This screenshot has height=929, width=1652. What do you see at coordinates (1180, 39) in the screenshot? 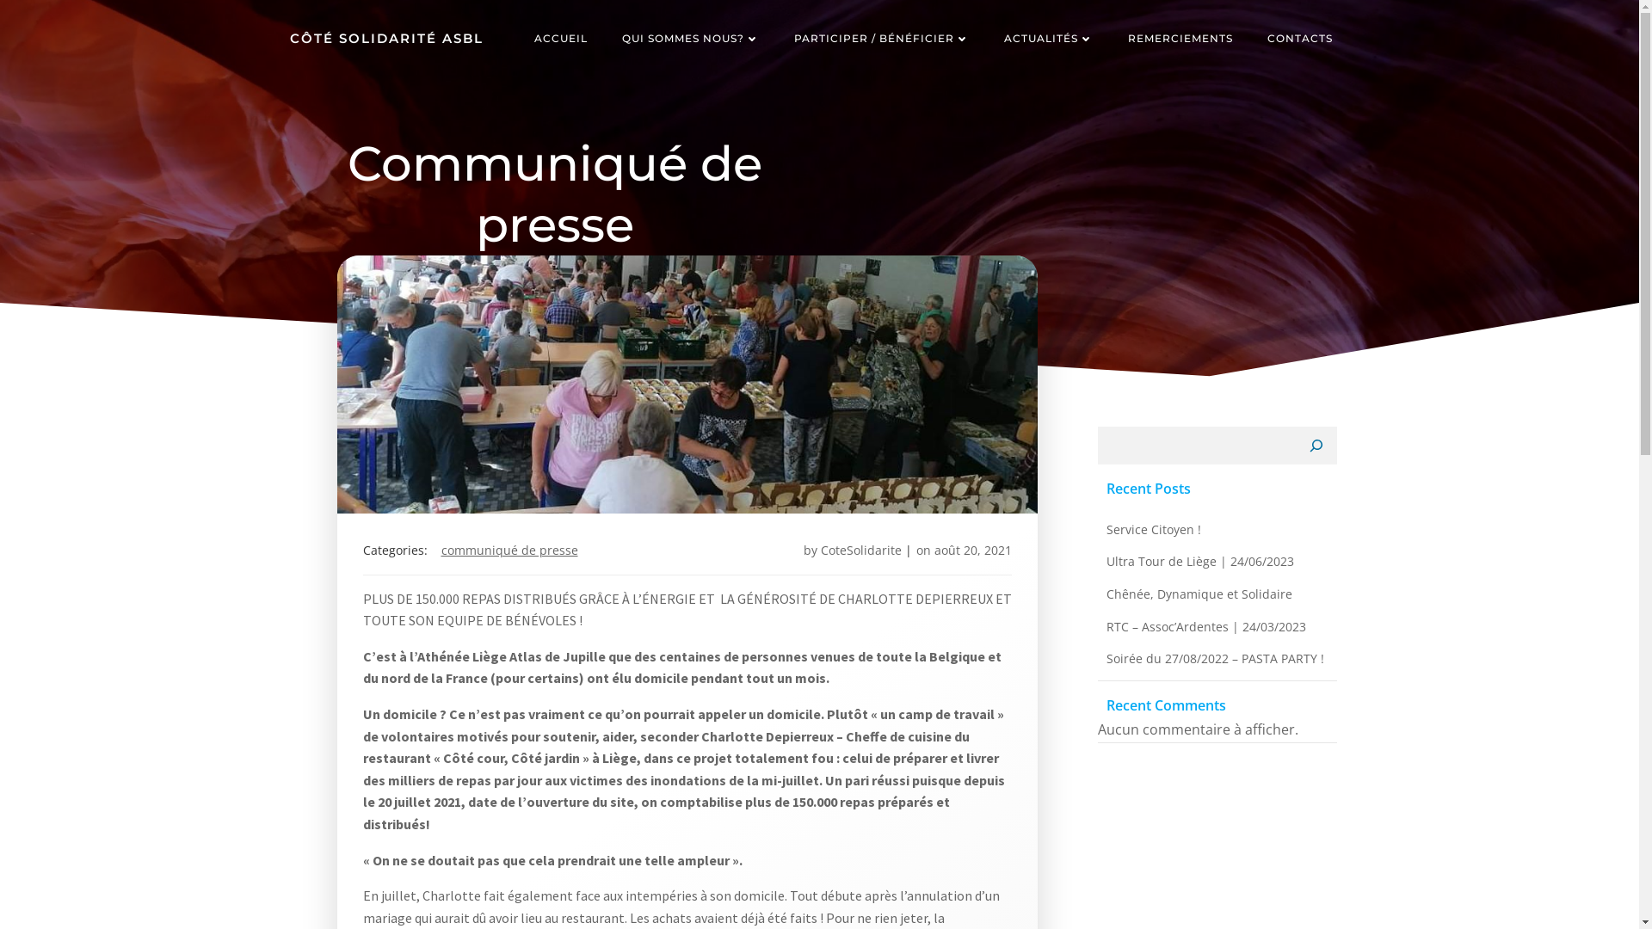
I see `REMERCIEMENTS` at bounding box center [1180, 39].